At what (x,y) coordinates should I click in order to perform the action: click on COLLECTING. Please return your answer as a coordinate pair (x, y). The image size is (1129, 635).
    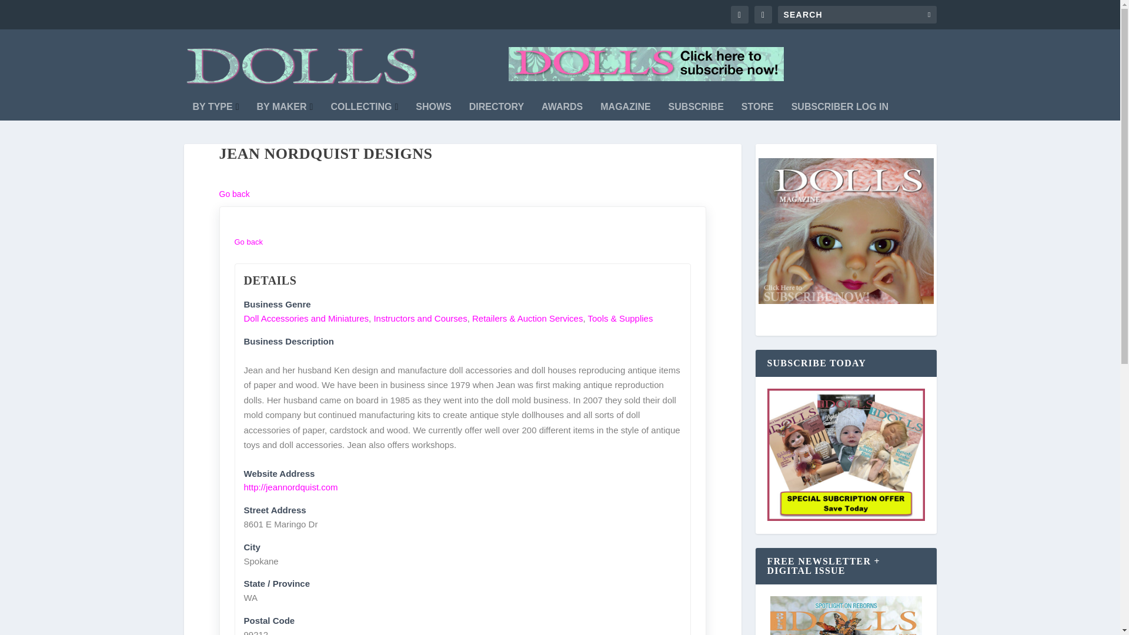
    Looking at the image, I should click on (365, 111).